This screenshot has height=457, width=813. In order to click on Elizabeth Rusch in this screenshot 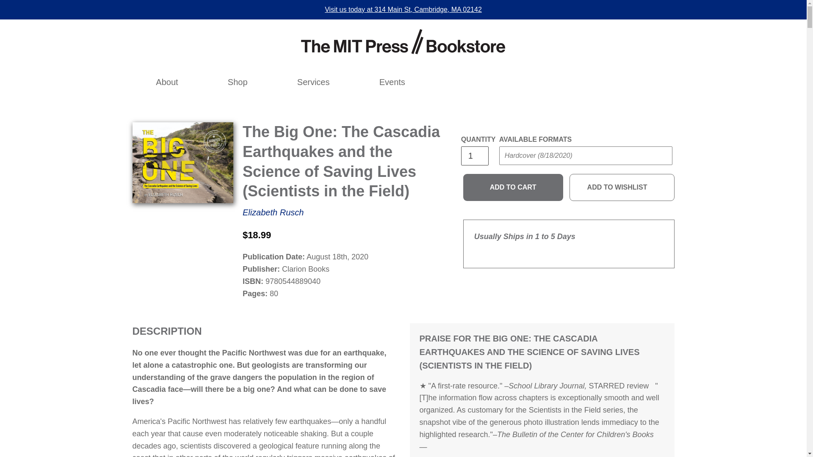, I will do `click(273, 212)`.